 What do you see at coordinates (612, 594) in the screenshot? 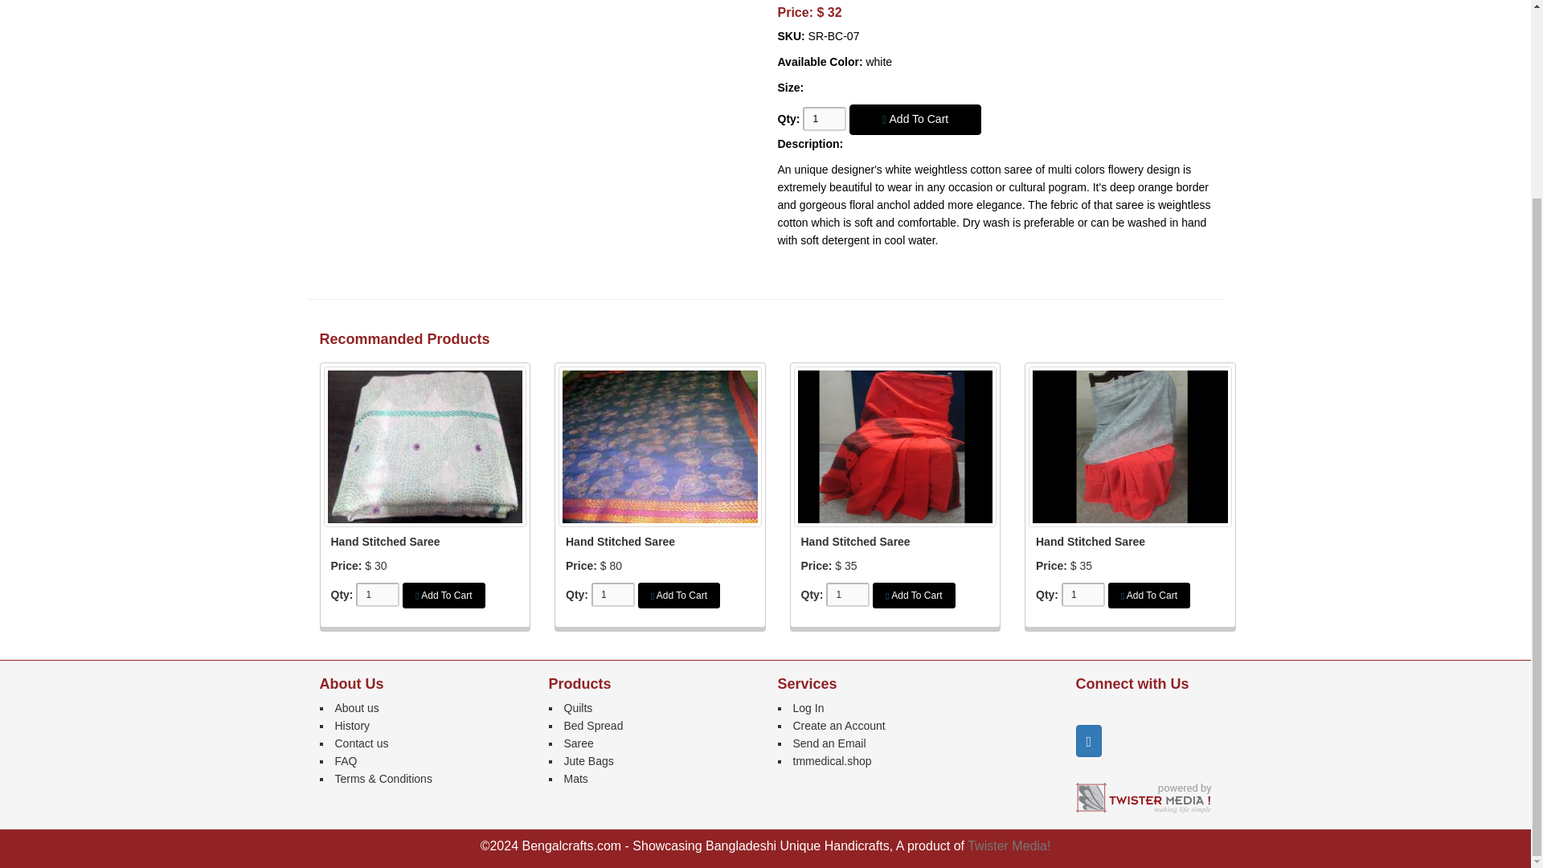
I see `1` at bounding box center [612, 594].